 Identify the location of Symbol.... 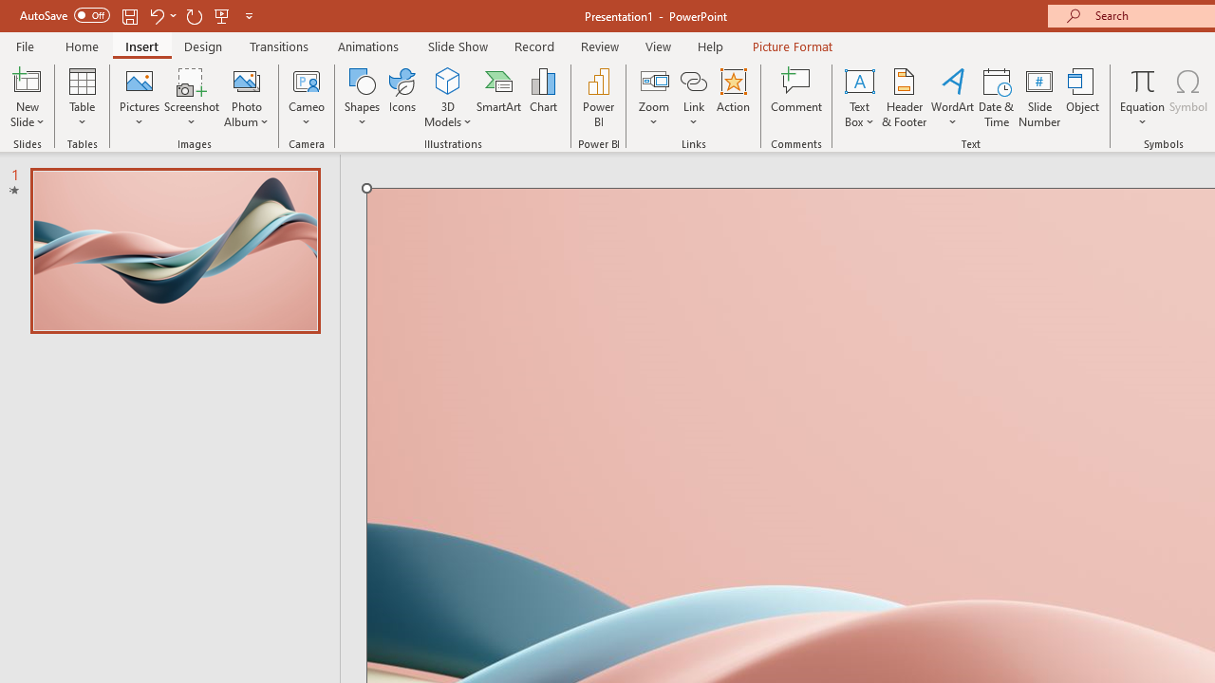
(1188, 97).